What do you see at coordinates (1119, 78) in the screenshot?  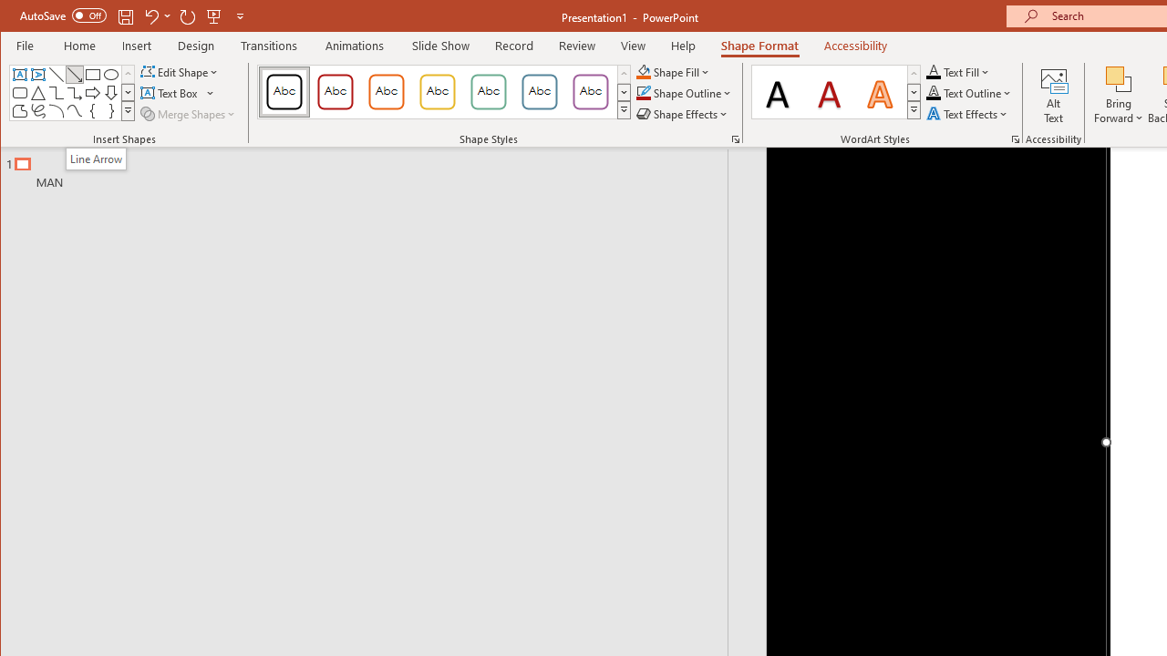 I see `Bring Forward` at bounding box center [1119, 78].